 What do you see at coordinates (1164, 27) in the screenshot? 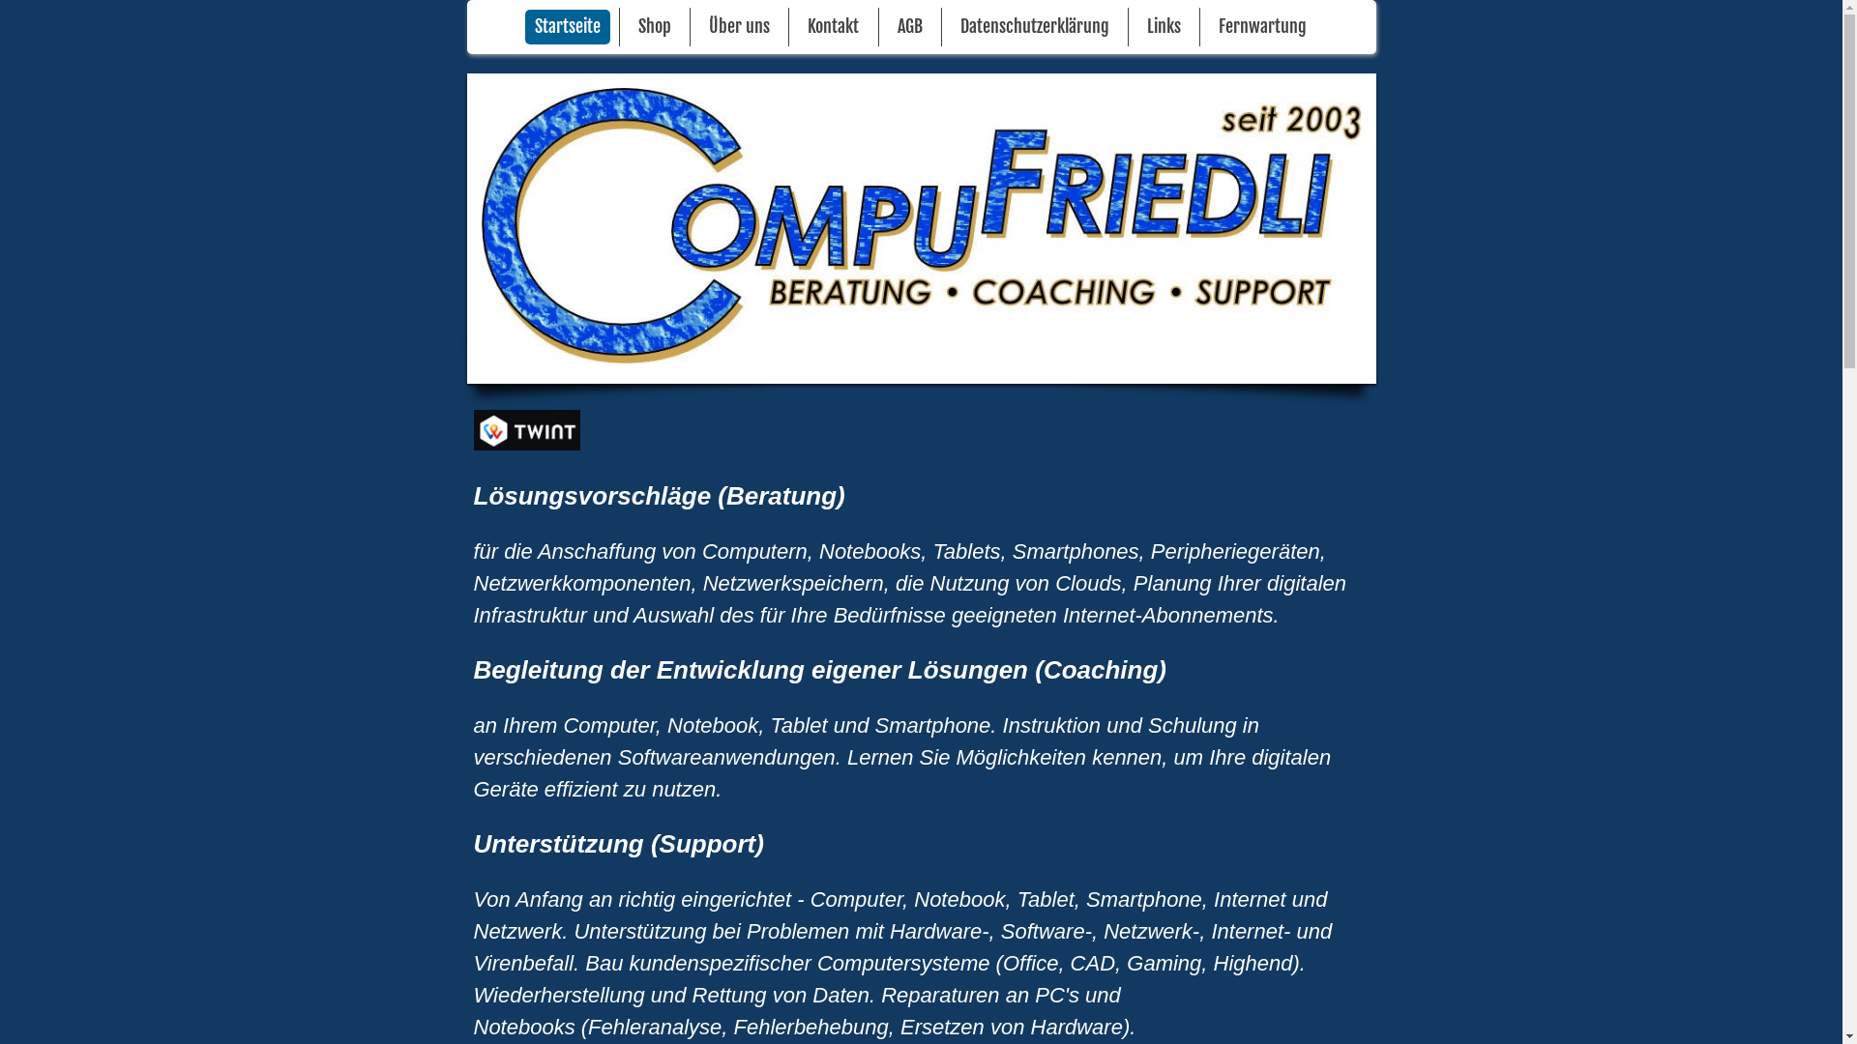
I see `Links` at bounding box center [1164, 27].